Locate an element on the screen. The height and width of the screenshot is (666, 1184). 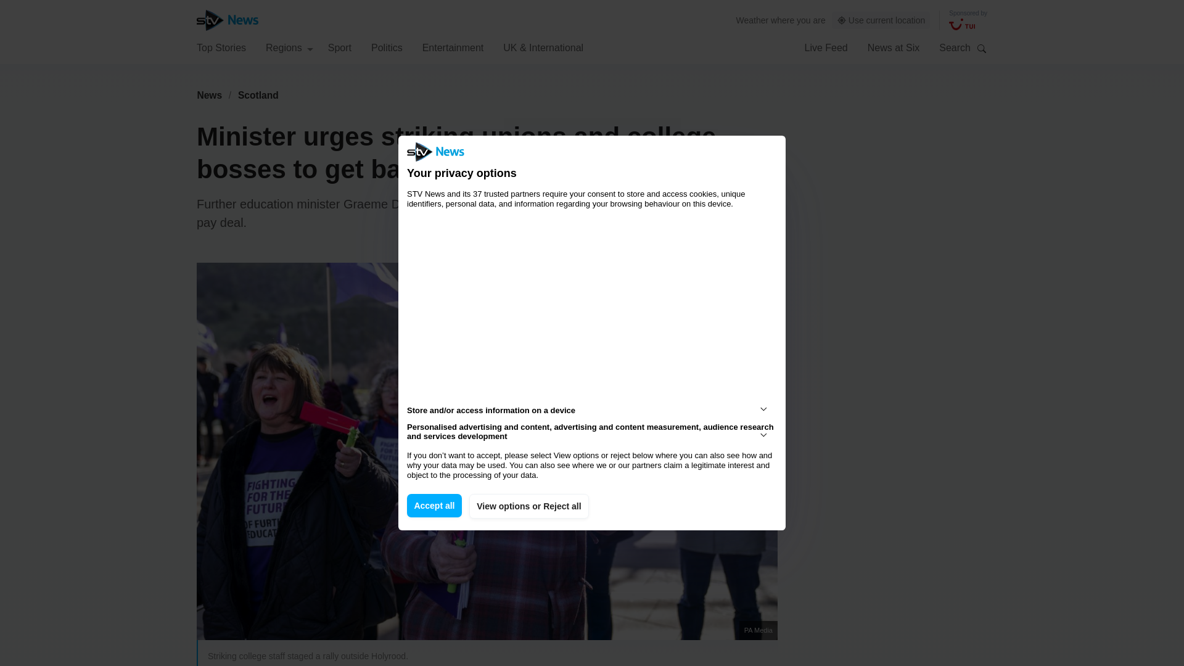
News is located at coordinates (209, 95).